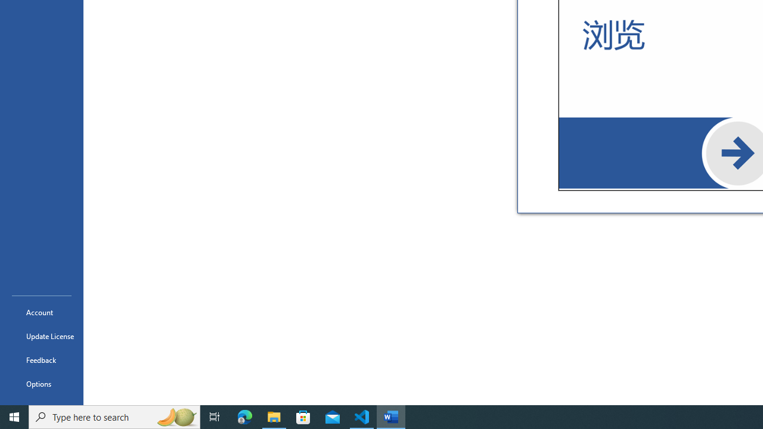 This screenshot has width=763, height=429. Describe the element at coordinates (391, 417) in the screenshot. I see `Word - 1 running window` at that location.